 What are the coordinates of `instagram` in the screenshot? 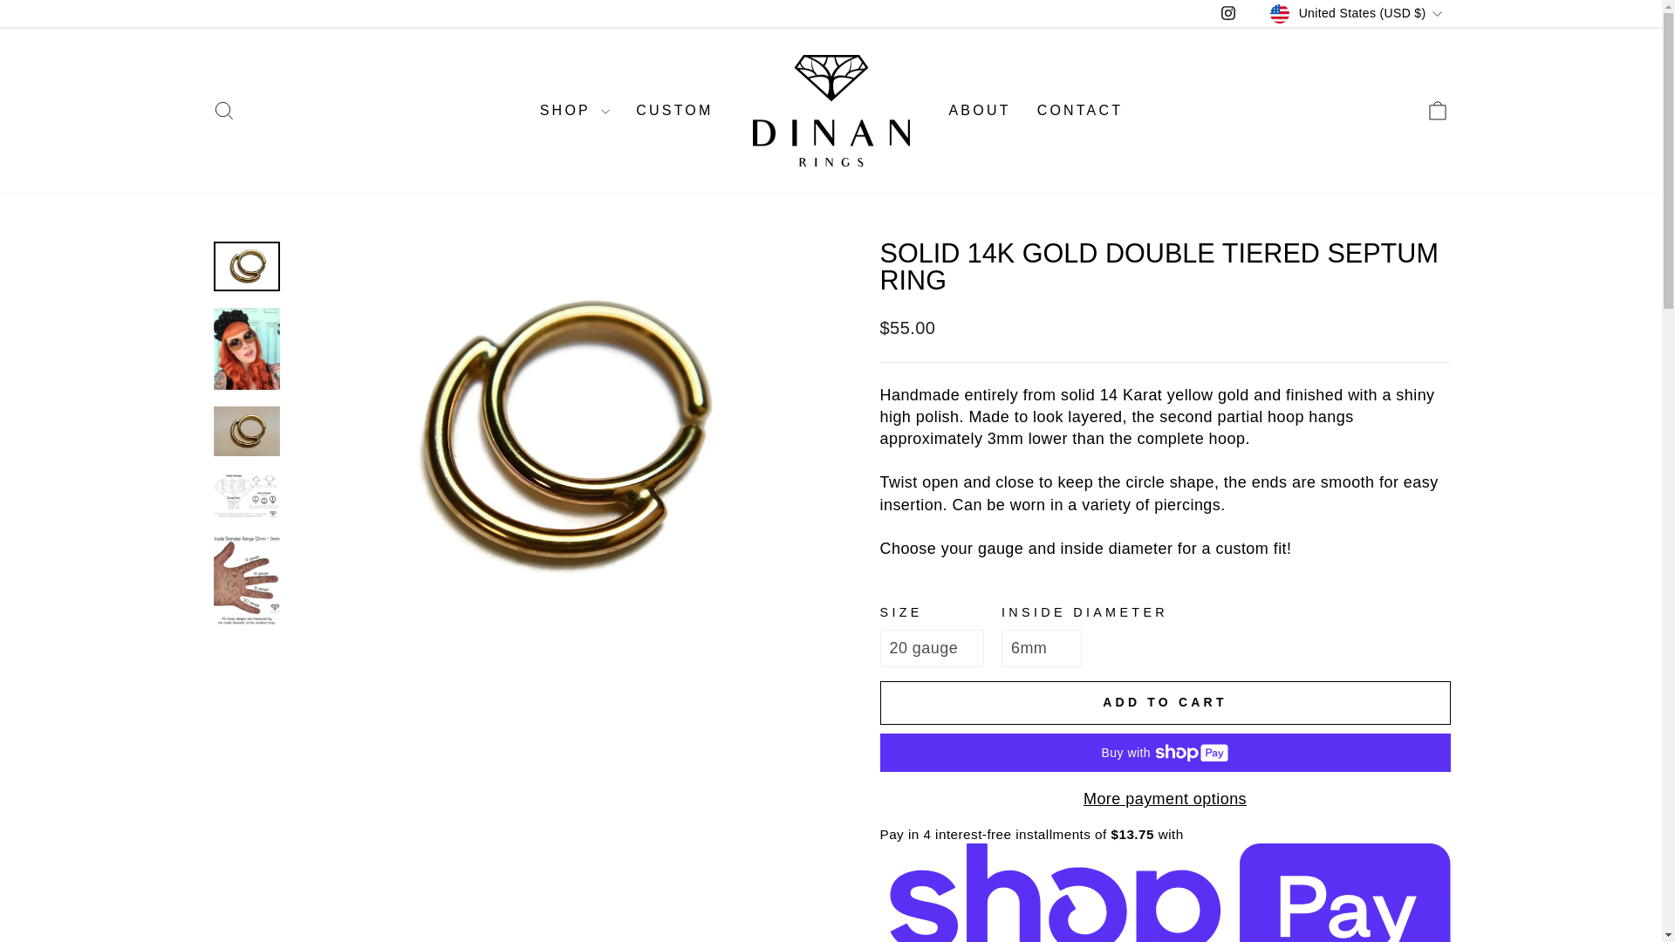 It's located at (1228, 12).